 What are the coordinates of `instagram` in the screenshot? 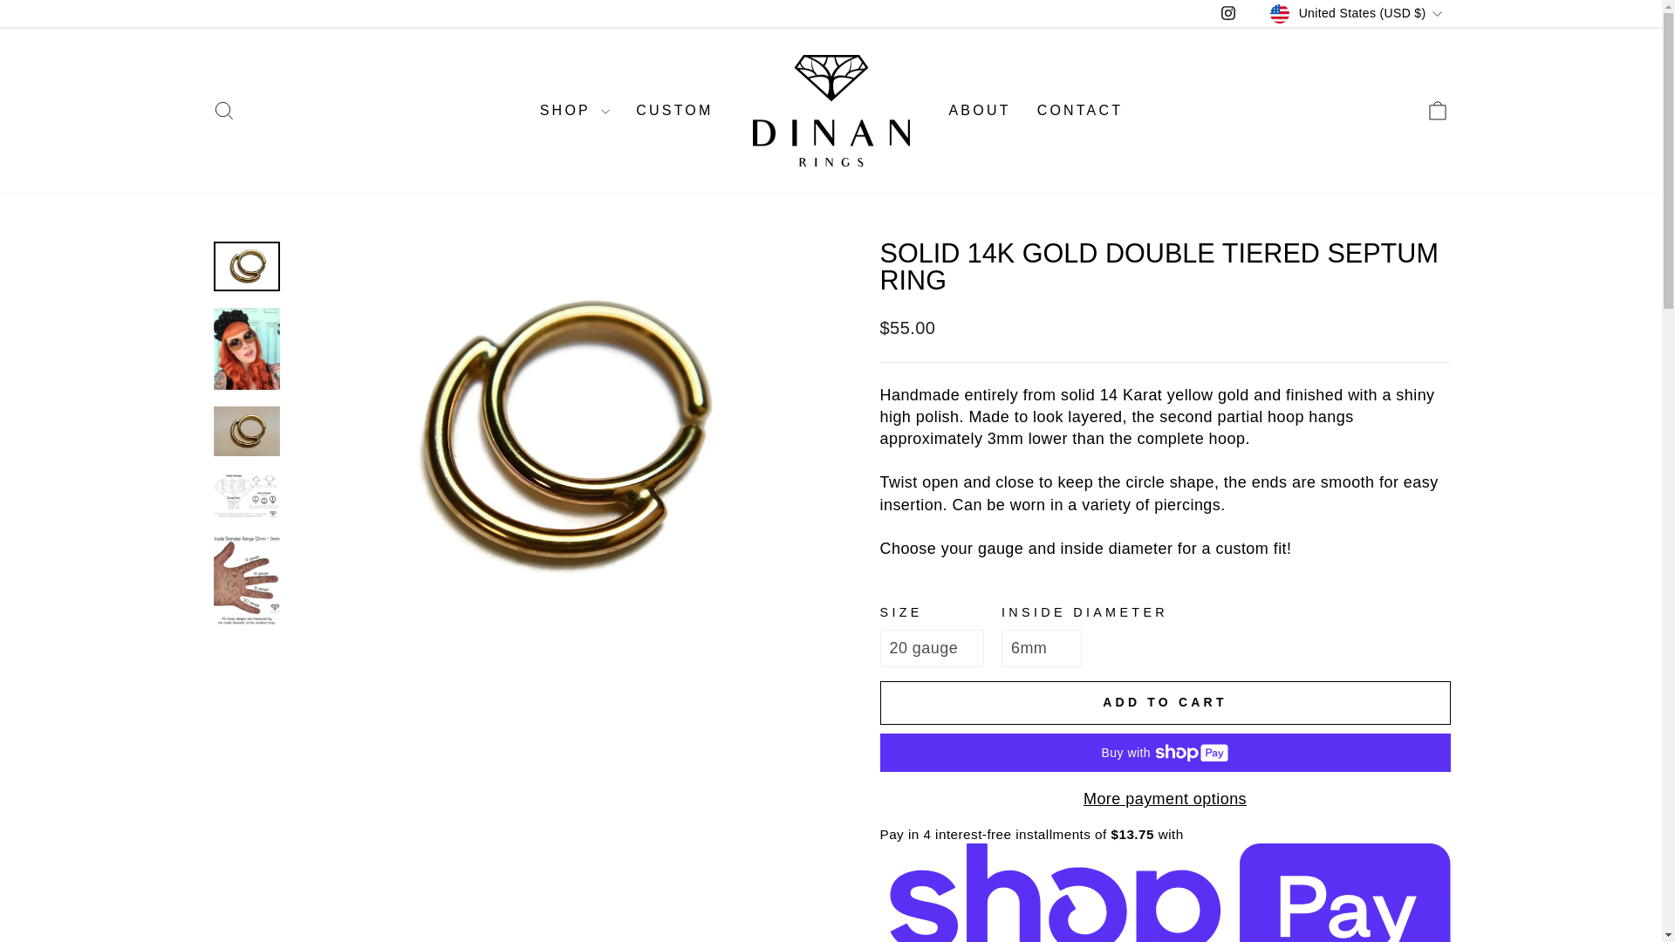 It's located at (1228, 12).